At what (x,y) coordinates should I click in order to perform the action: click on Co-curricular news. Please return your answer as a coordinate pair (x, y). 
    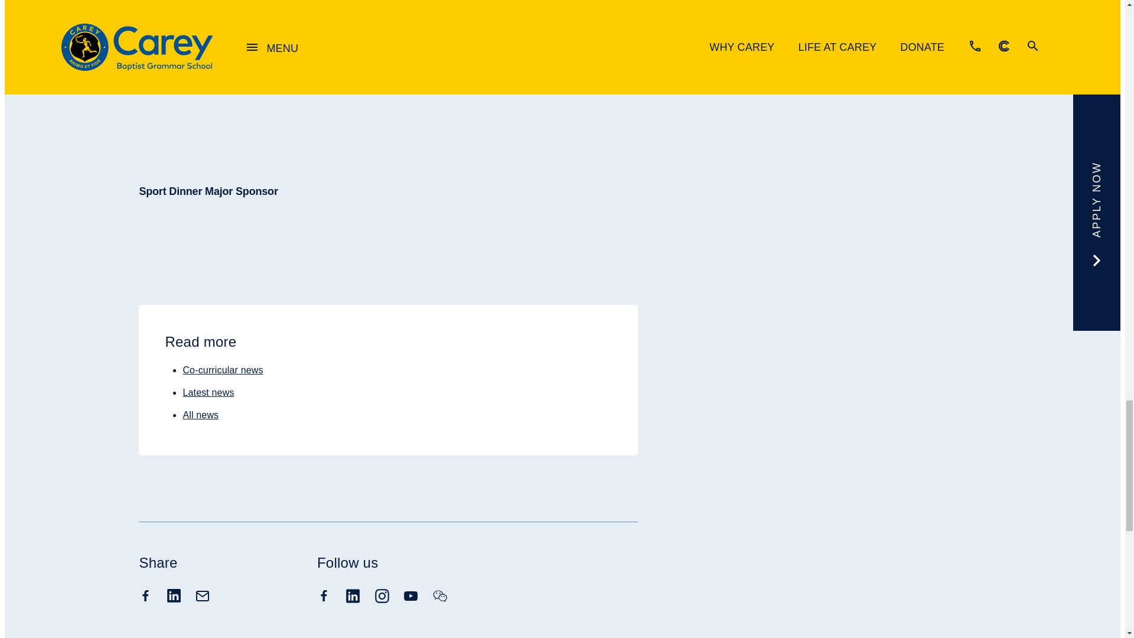
    Looking at the image, I should click on (223, 370).